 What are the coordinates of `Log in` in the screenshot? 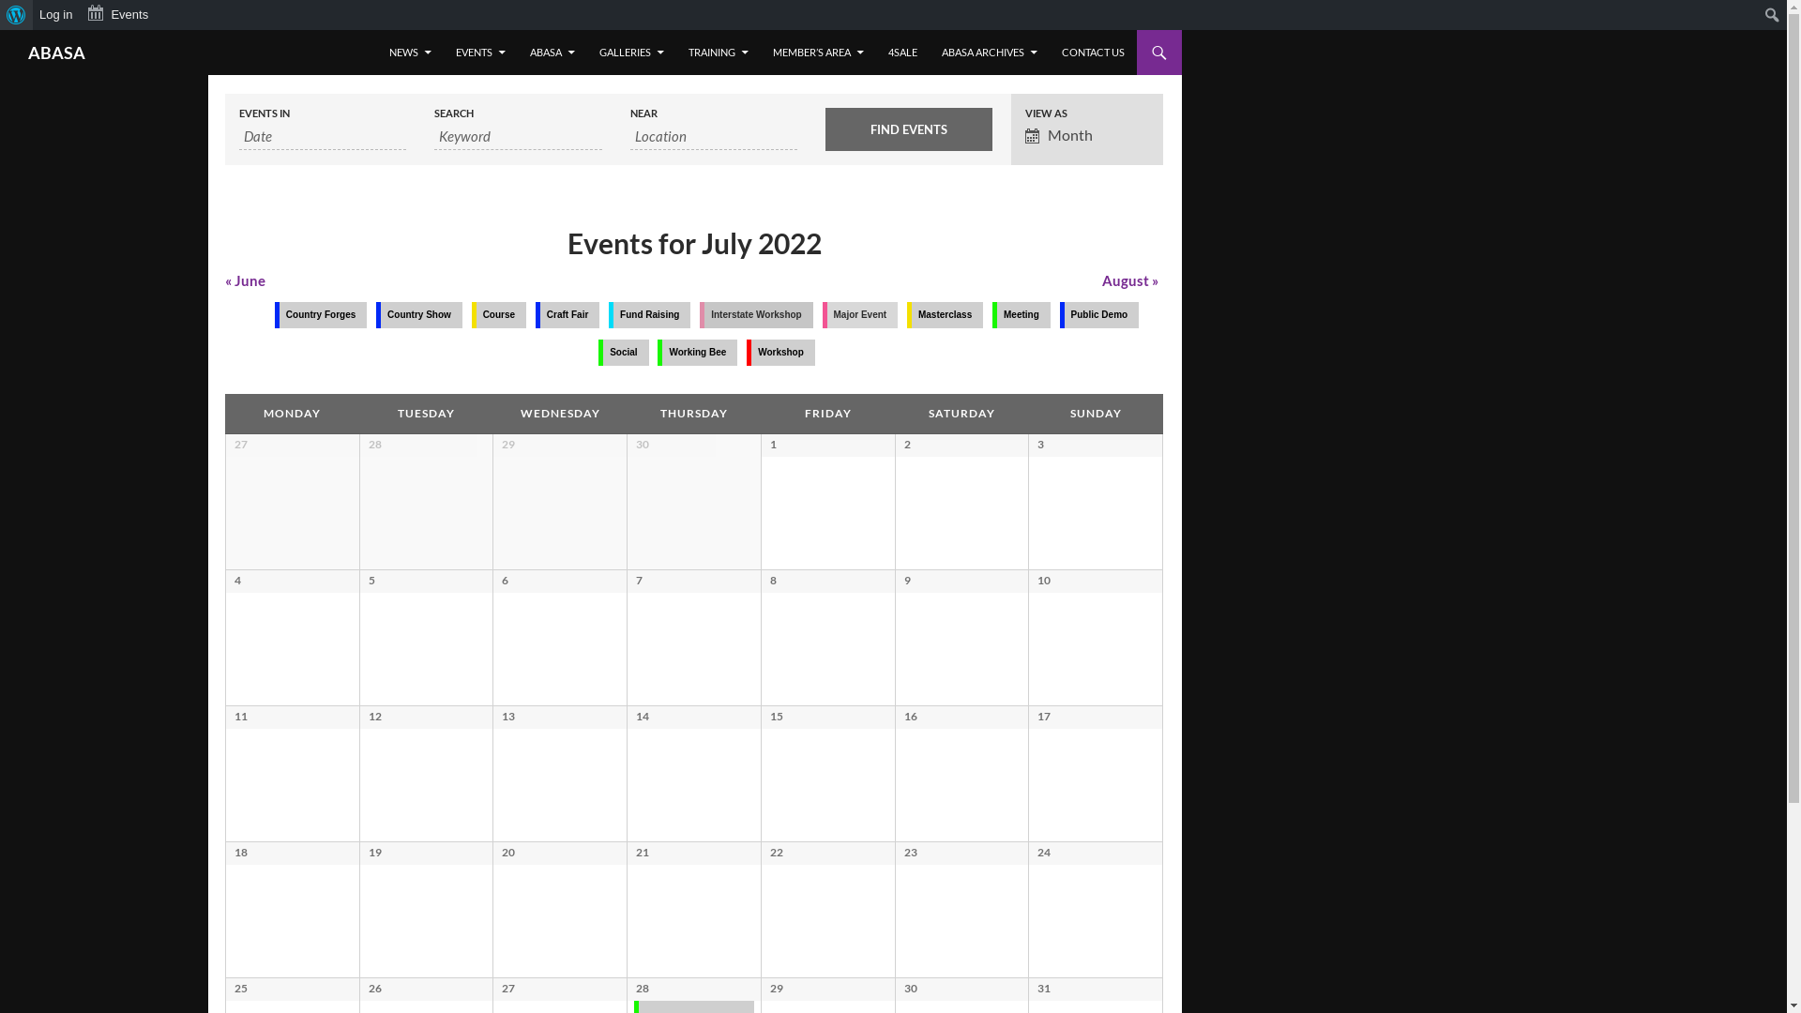 It's located at (56, 15).